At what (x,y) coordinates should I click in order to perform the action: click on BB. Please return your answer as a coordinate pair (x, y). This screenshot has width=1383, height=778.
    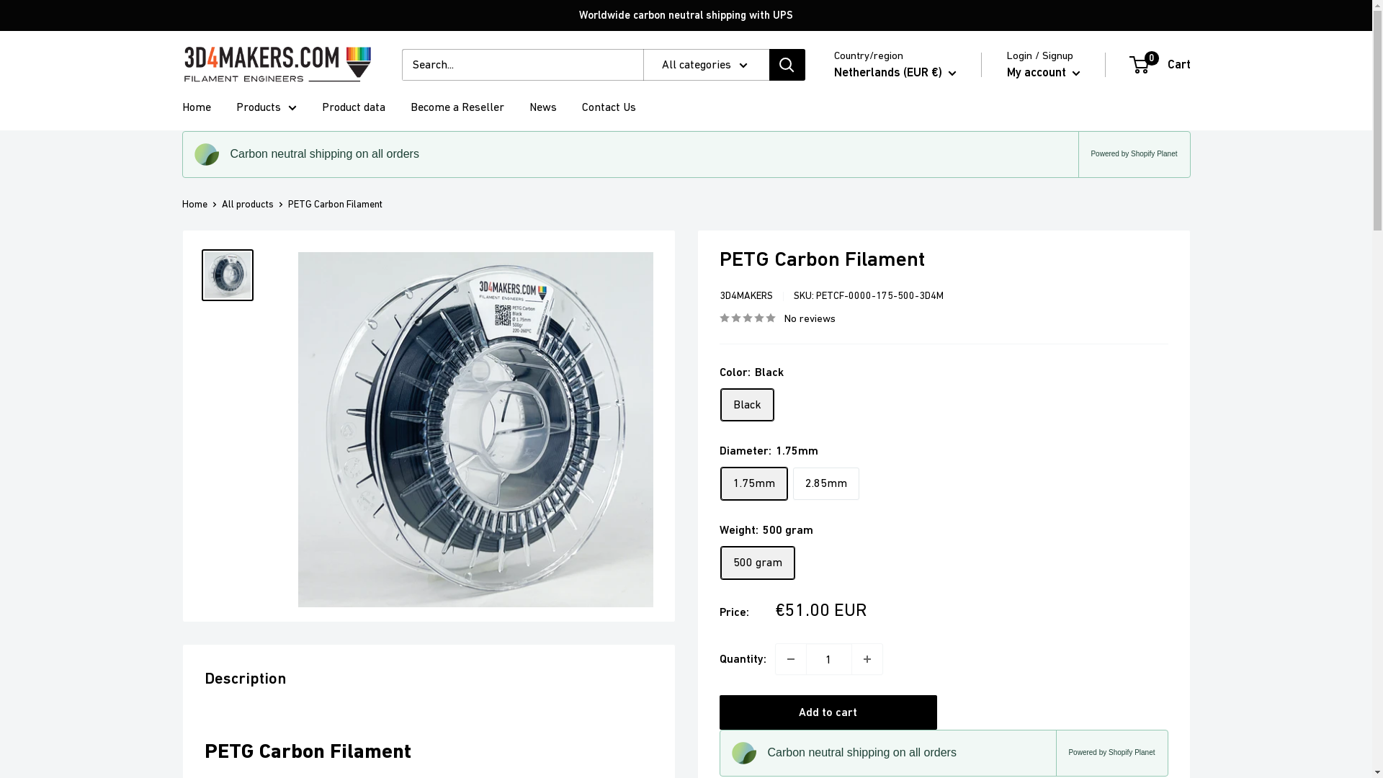
    Looking at the image, I should click on (841, 517).